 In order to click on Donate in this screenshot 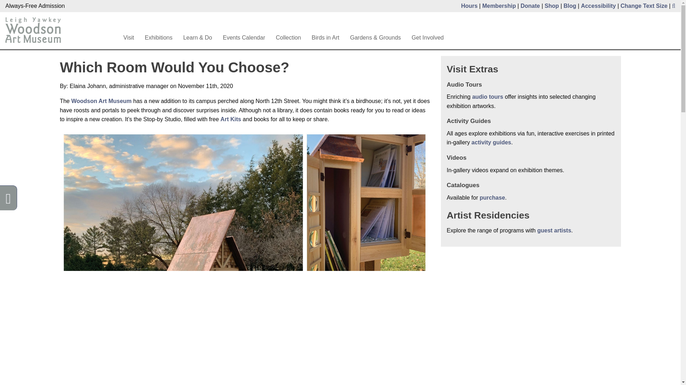, I will do `click(530, 6)`.